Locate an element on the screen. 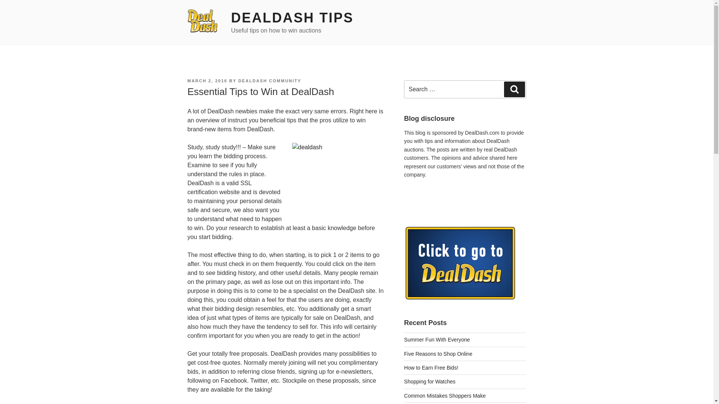  Shopping for Watches is located at coordinates (430, 382).